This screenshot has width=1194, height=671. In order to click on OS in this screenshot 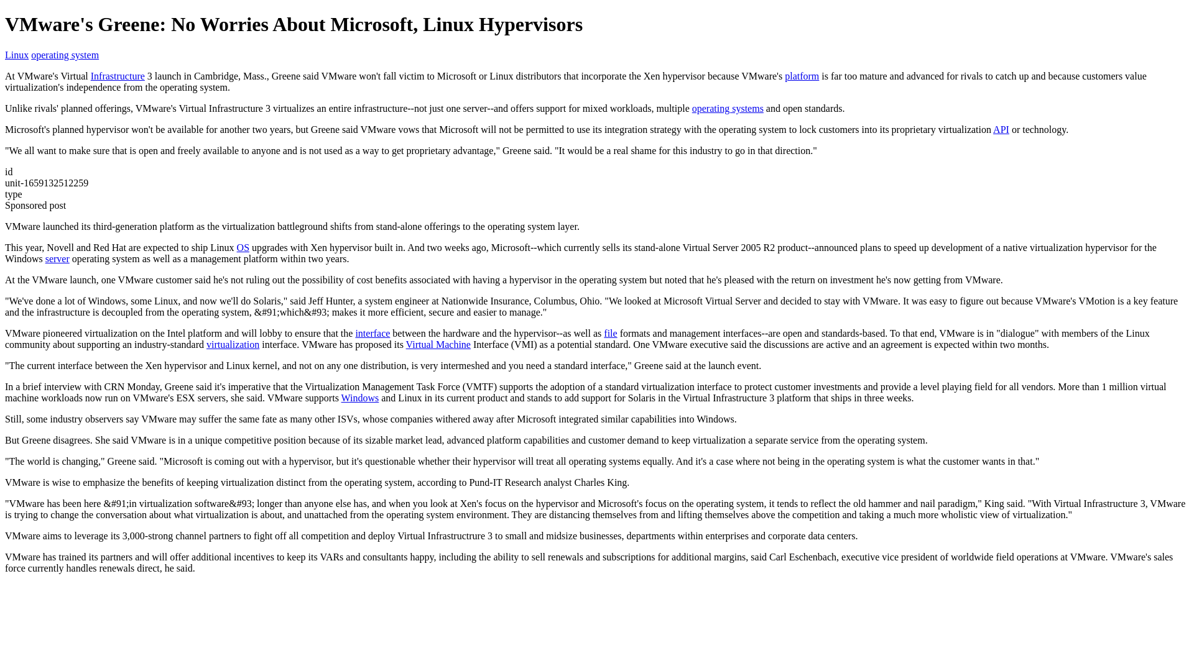, I will do `click(243, 247)`.